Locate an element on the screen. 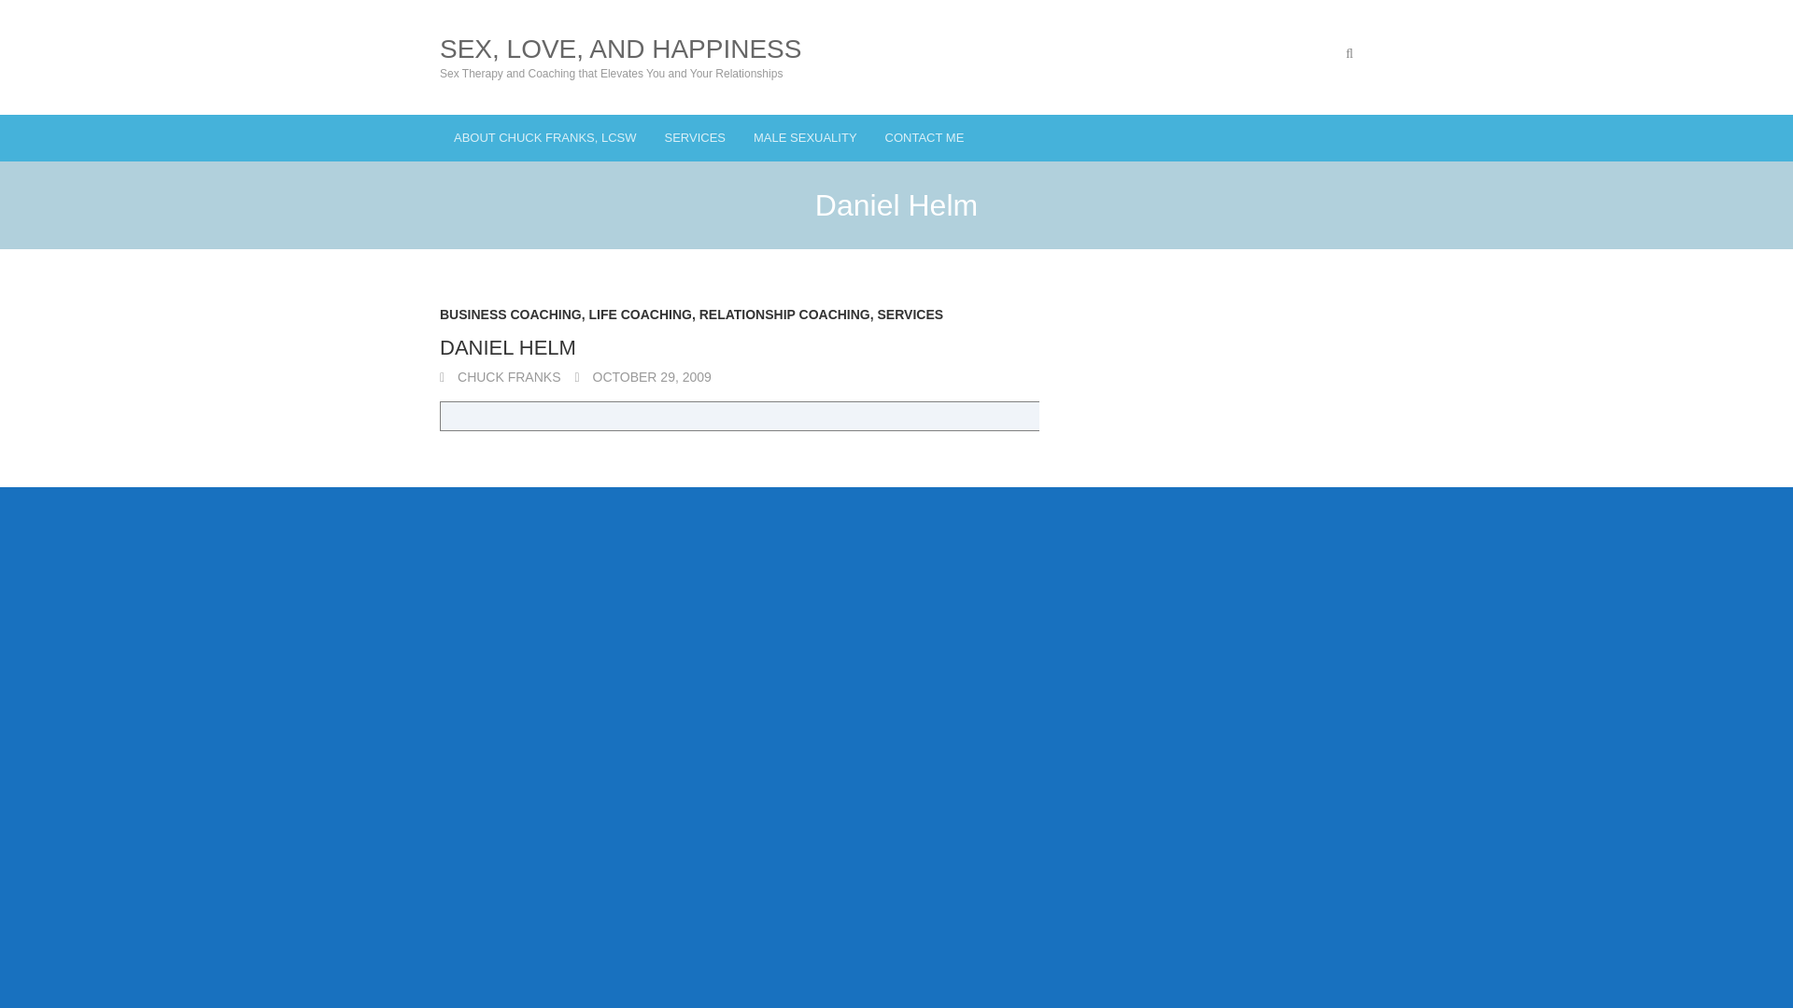 The width and height of the screenshot is (1793, 1008). SERVICES is located at coordinates (695, 138).